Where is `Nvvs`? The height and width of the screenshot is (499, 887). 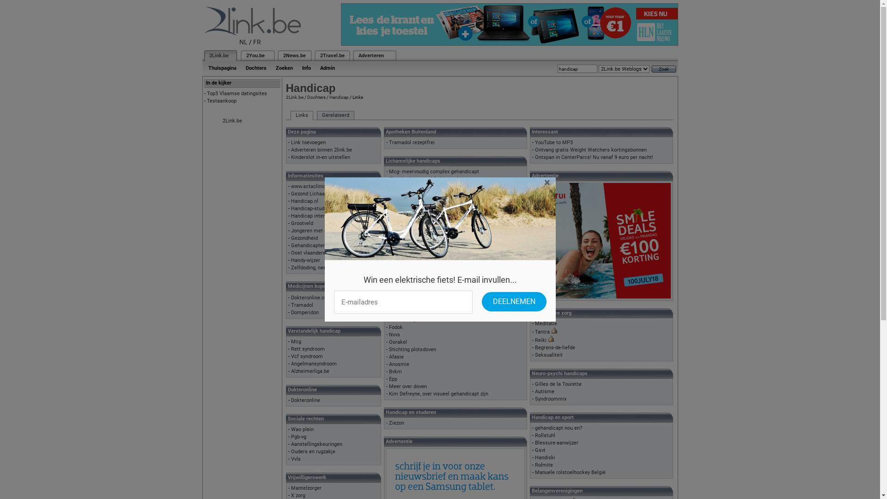
Nvvs is located at coordinates (395, 335).